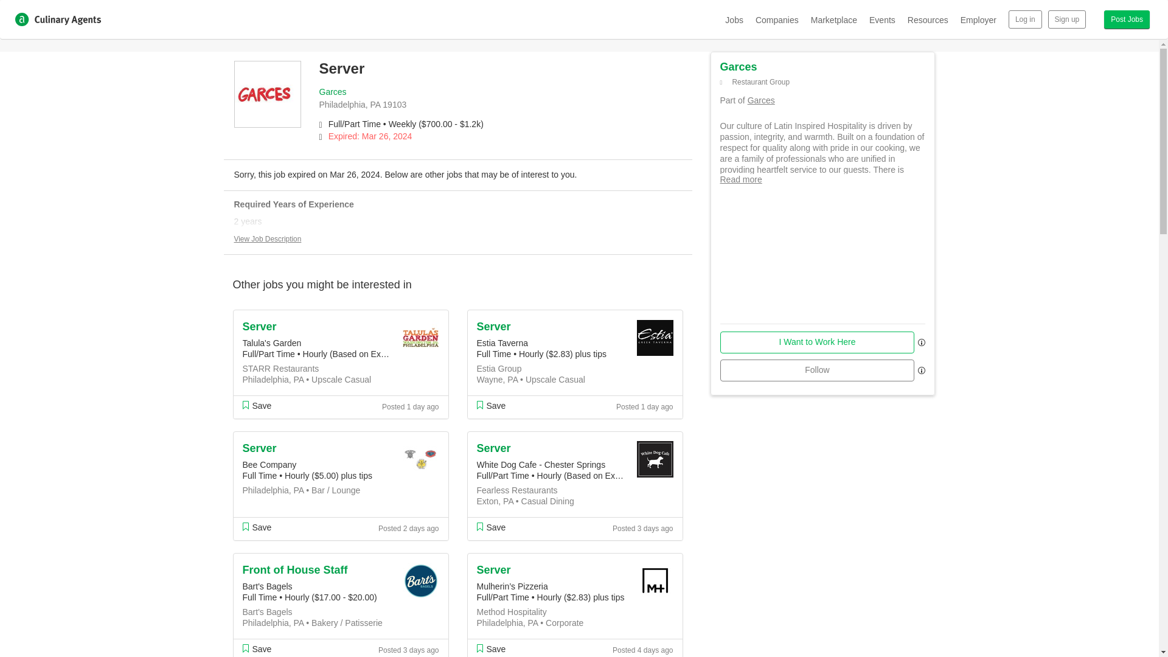  Describe the element at coordinates (833, 19) in the screenshot. I see `Marketplace` at that location.